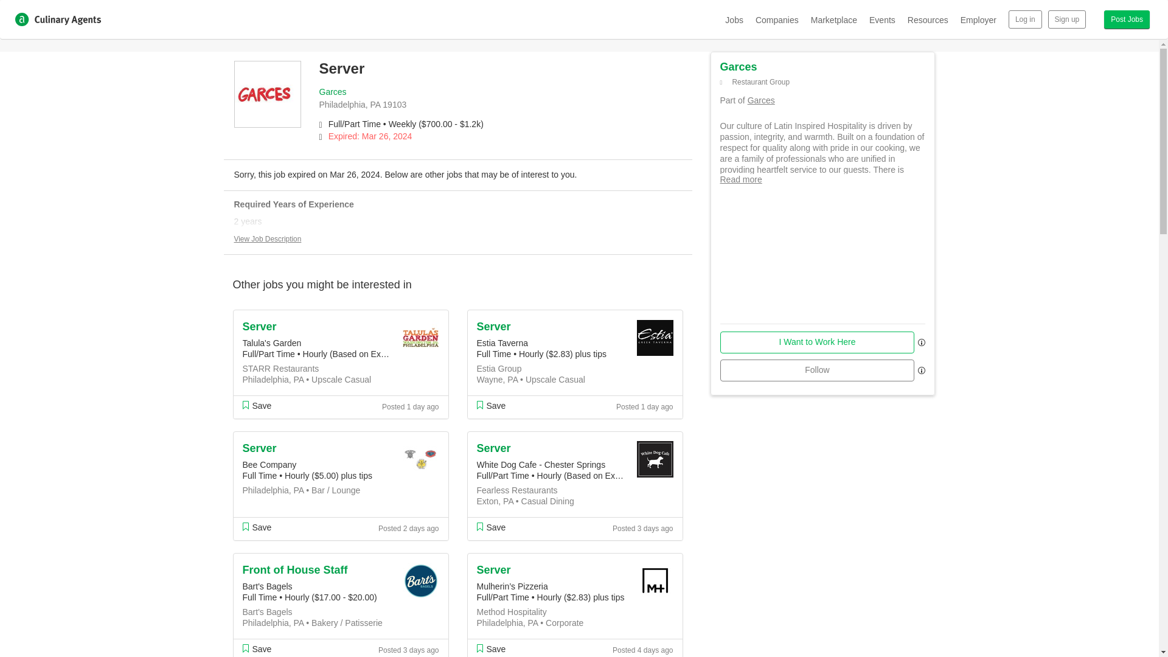  Describe the element at coordinates (833, 19) in the screenshot. I see `Marketplace` at that location.